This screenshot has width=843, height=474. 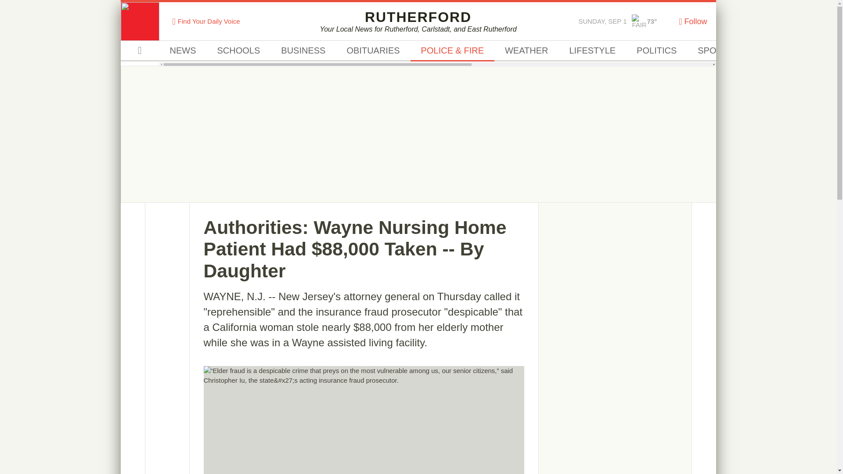 What do you see at coordinates (592, 51) in the screenshot?
I see `LIFESTYLE` at bounding box center [592, 51].